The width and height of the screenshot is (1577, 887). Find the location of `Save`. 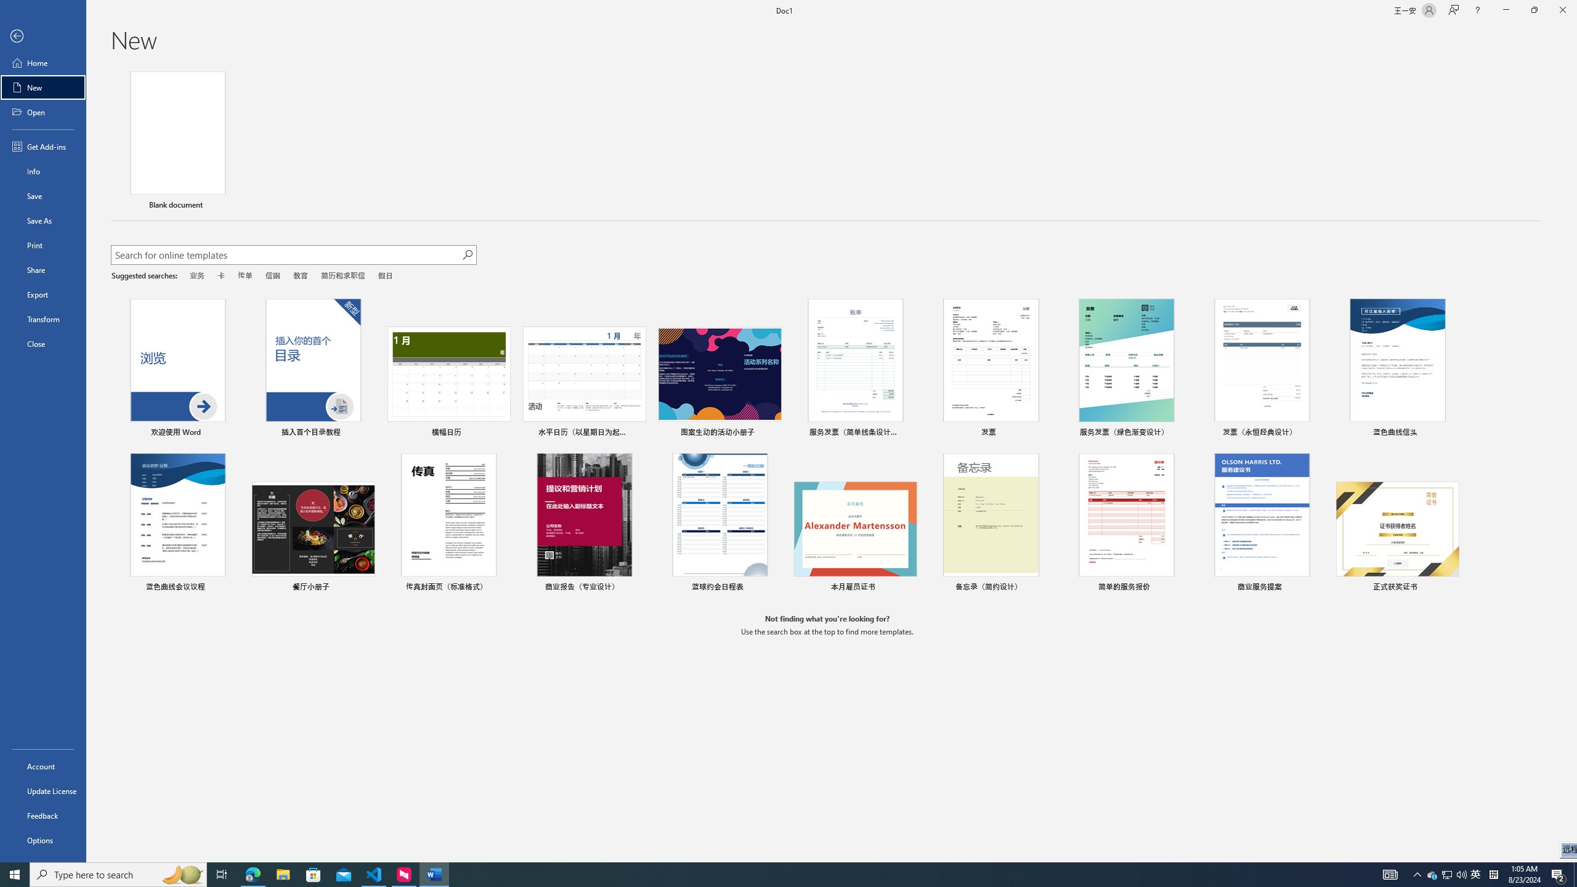

Save is located at coordinates (43, 196).